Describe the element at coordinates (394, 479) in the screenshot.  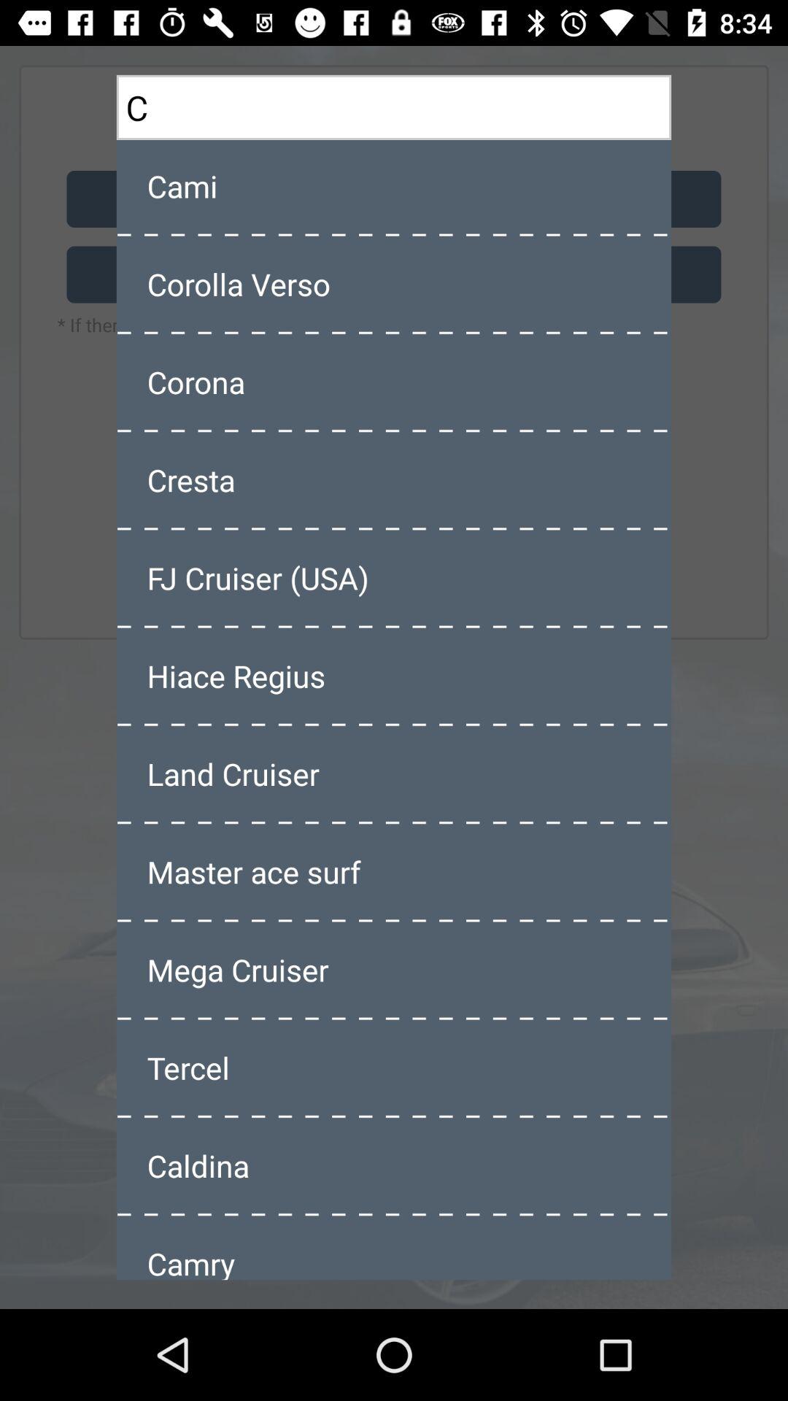
I see `flip until cresta item` at that location.